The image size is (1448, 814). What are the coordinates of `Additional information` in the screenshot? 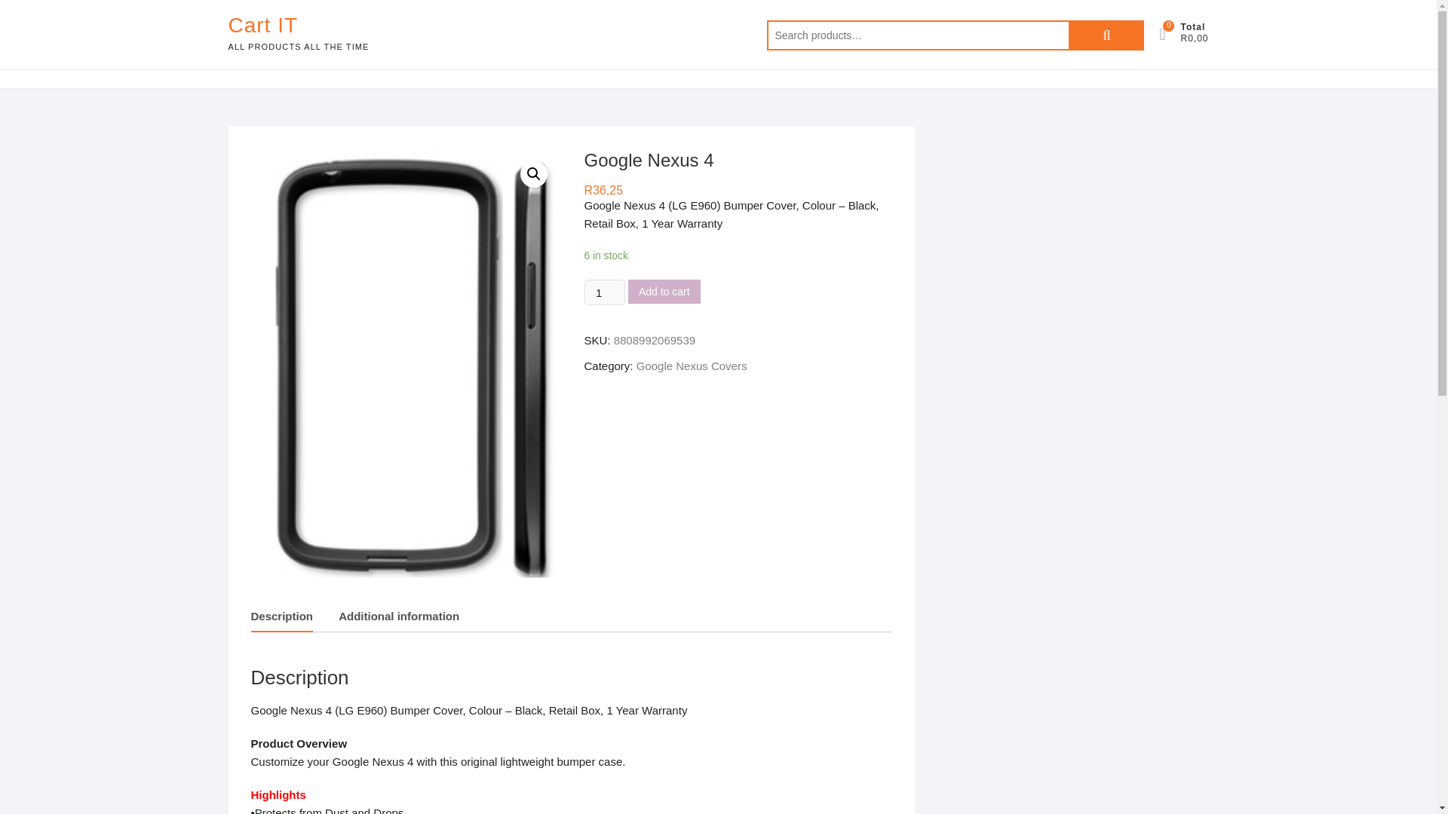 It's located at (398, 617).